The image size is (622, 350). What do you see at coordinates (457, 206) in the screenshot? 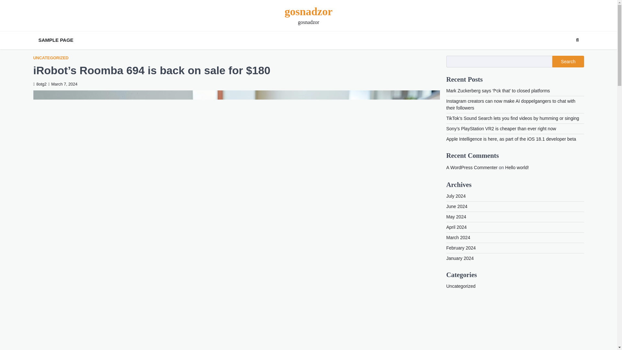
I see `June 2024` at bounding box center [457, 206].